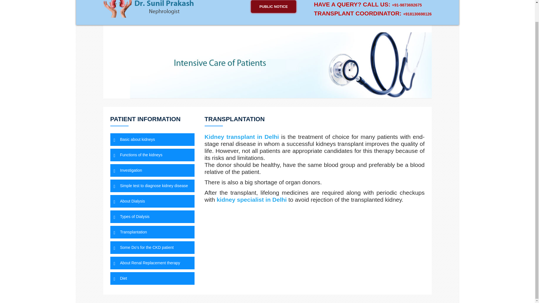 This screenshot has height=303, width=539. What do you see at coordinates (152, 217) in the screenshot?
I see `Types of Dialysis` at bounding box center [152, 217].